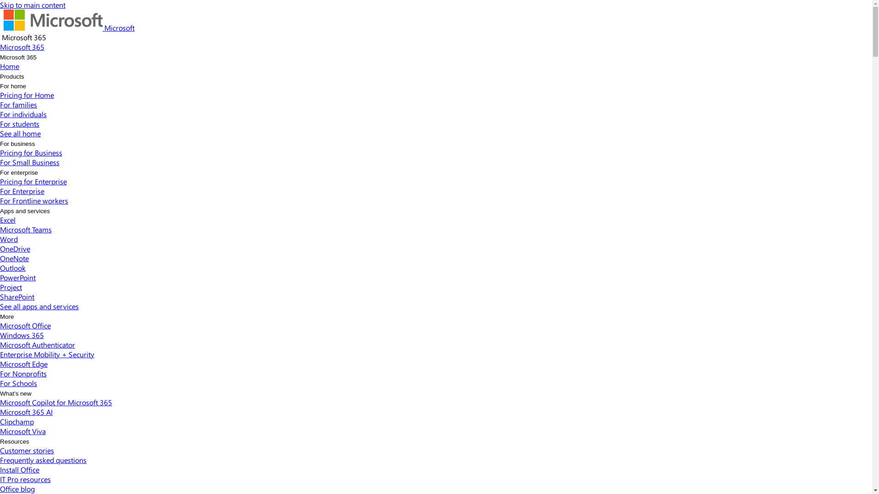  What do you see at coordinates (47, 354) in the screenshot?
I see `Enterprise Mobility + Security` at bounding box center [47, 354].